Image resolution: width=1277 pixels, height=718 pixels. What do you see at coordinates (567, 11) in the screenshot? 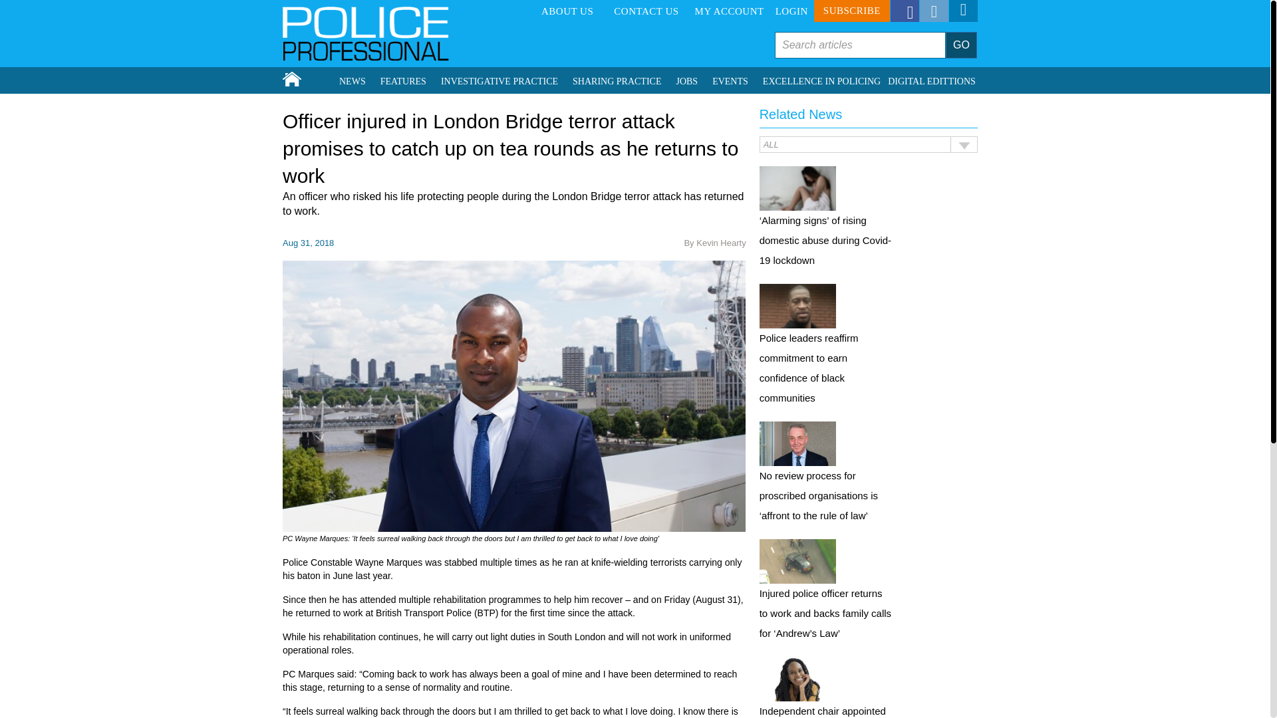
I see `ABOUT US` at bounding box center [567, 11].